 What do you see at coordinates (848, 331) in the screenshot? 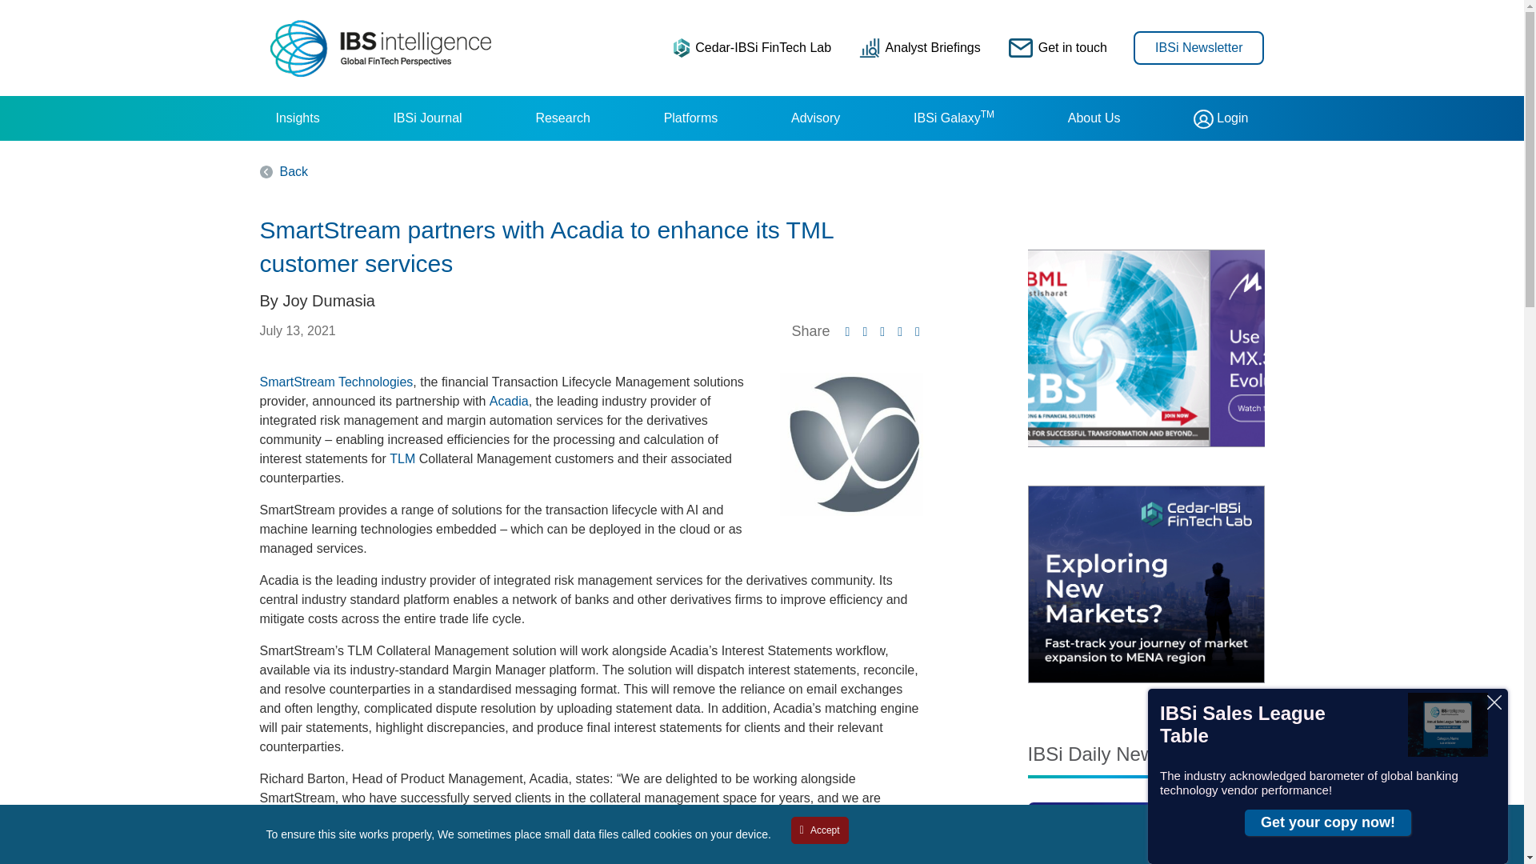
I see `LinkedIn` at bounding box center [848, 331].